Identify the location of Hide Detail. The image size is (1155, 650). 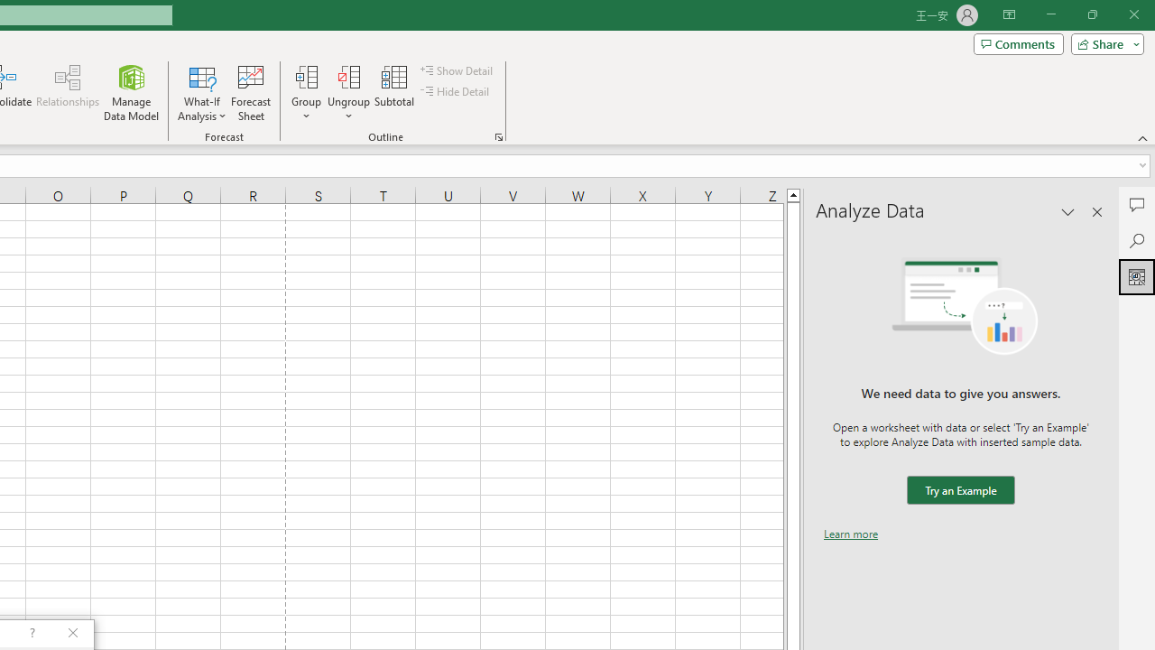
(457, 92).